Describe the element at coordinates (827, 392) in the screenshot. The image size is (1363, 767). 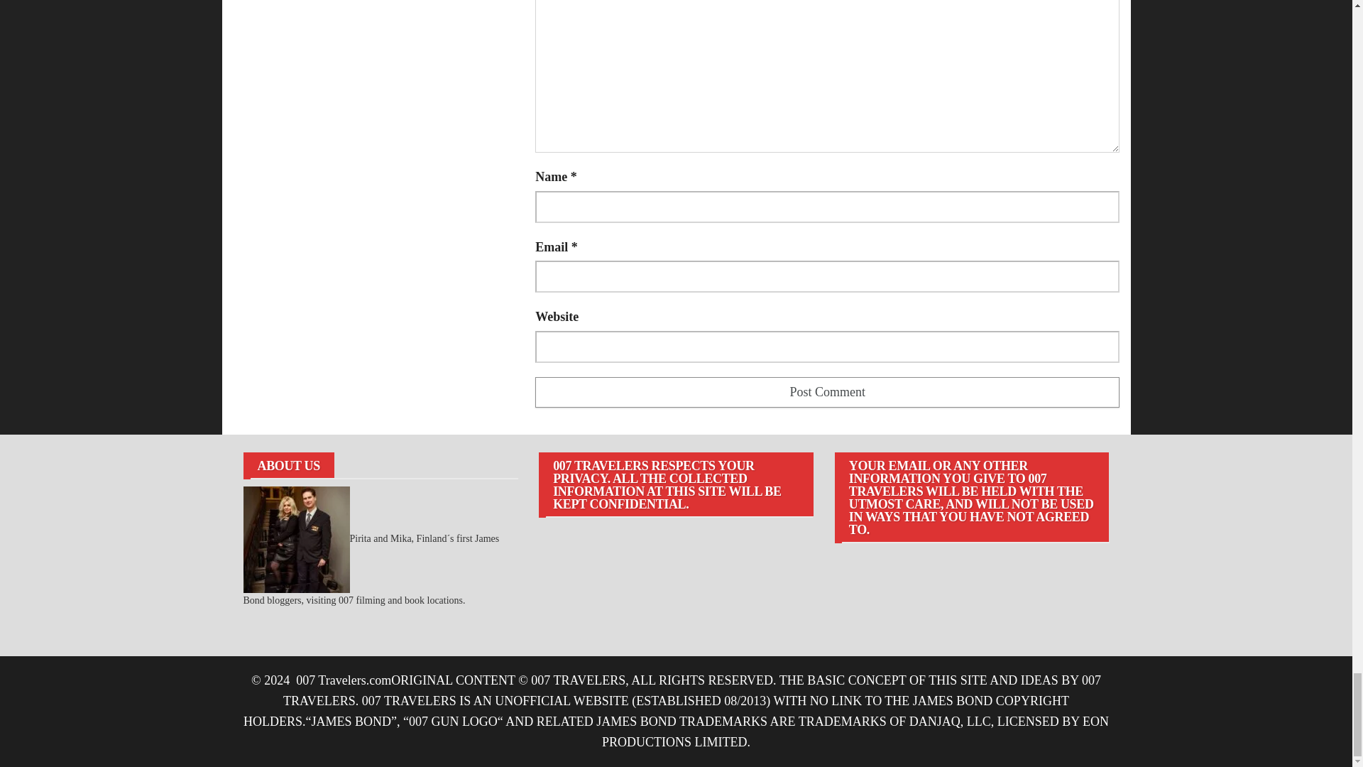
I see `Post Comment` at that location.